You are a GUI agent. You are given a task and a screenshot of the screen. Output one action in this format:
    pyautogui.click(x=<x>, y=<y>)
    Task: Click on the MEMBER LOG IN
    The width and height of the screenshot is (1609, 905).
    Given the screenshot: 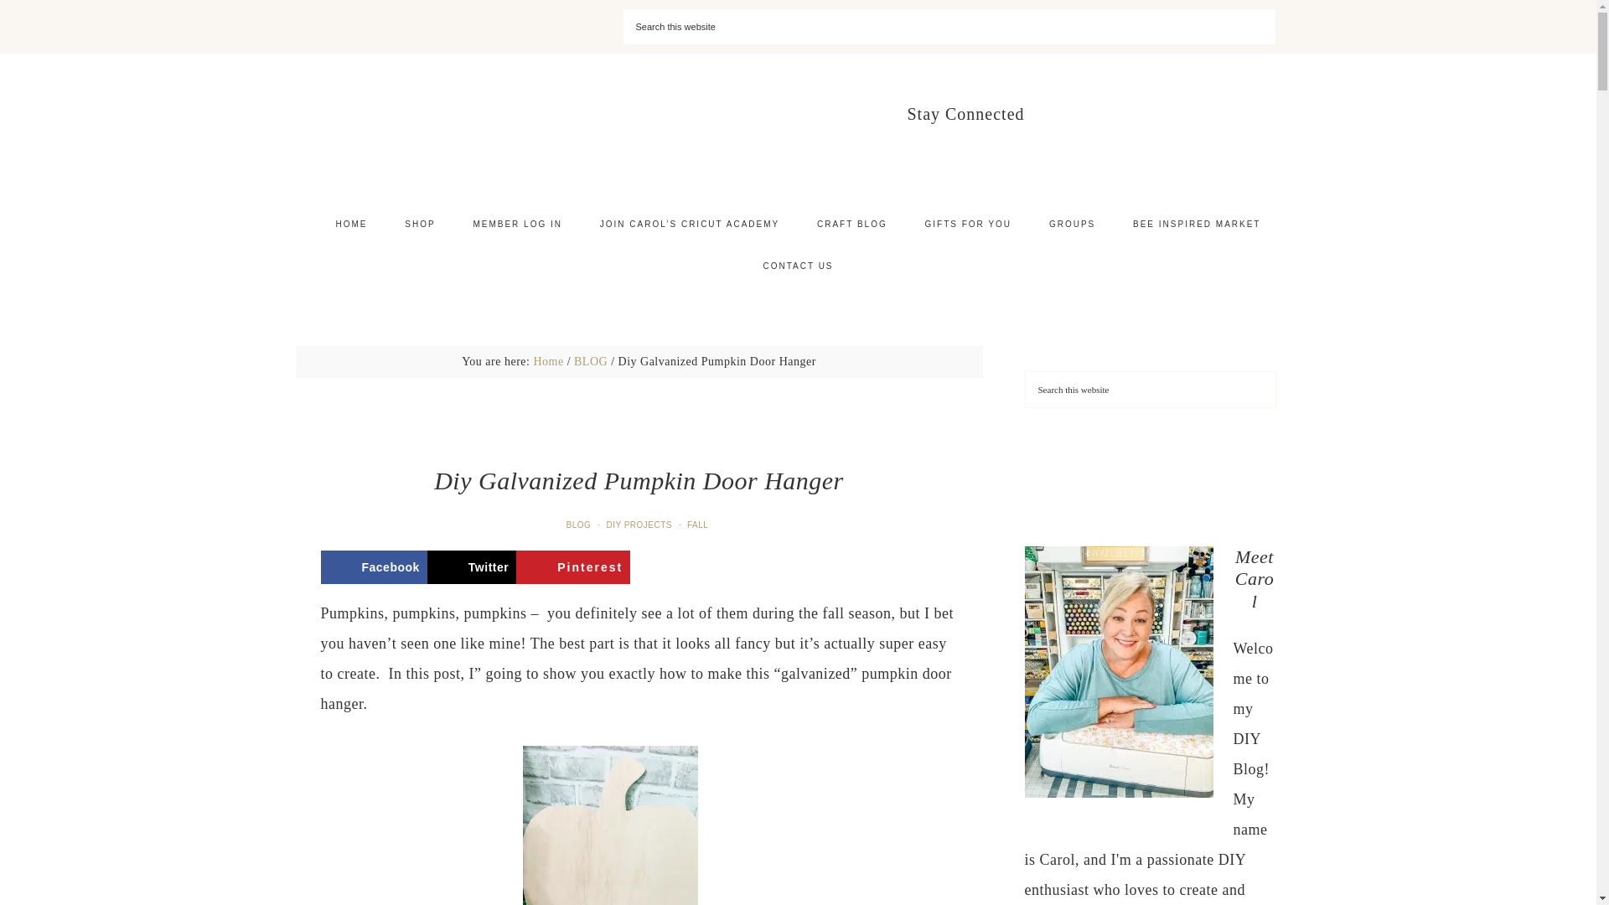 What is the action you would take?
    pyautogui.click(x=517, y=225)
    